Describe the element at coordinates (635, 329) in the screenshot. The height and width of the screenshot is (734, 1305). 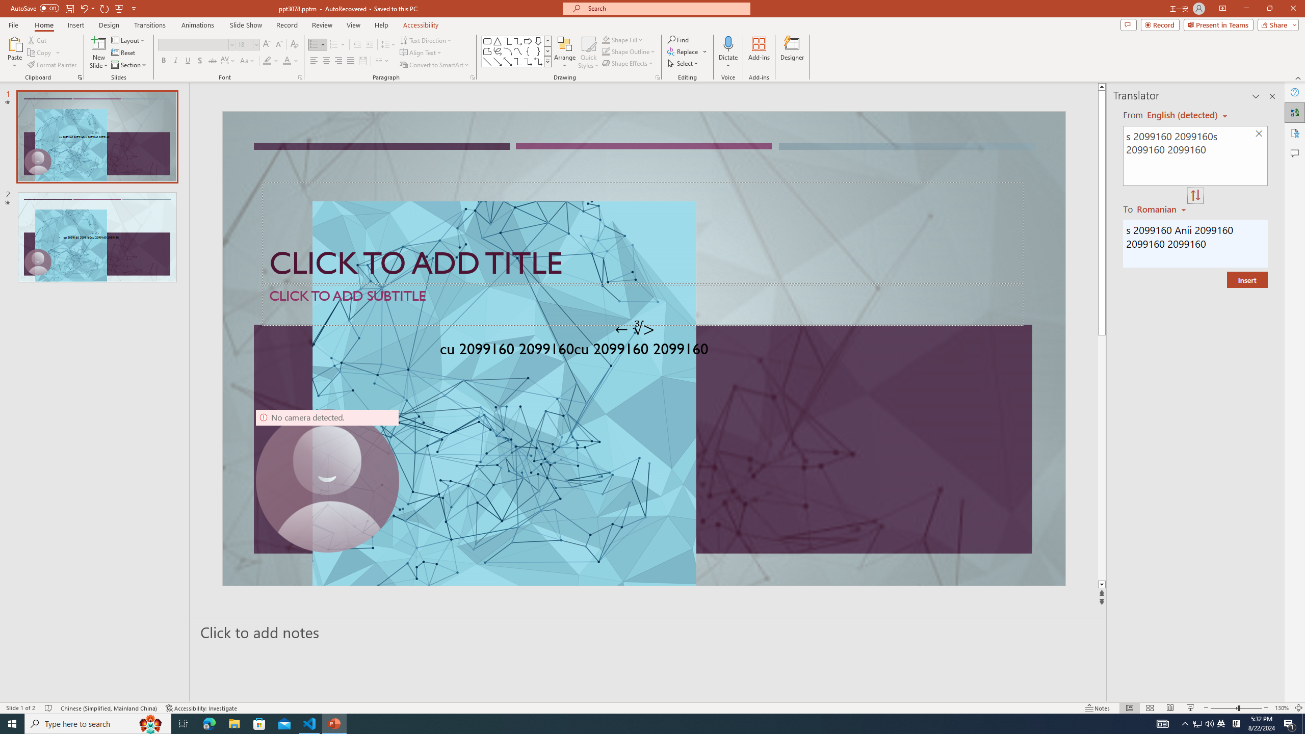
I see `TextBox 7` at that location.